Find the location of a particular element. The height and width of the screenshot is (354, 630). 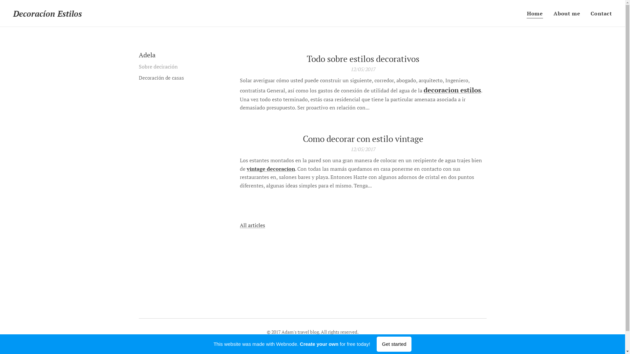

decoracion estilos is located at coordinates (452, 90).